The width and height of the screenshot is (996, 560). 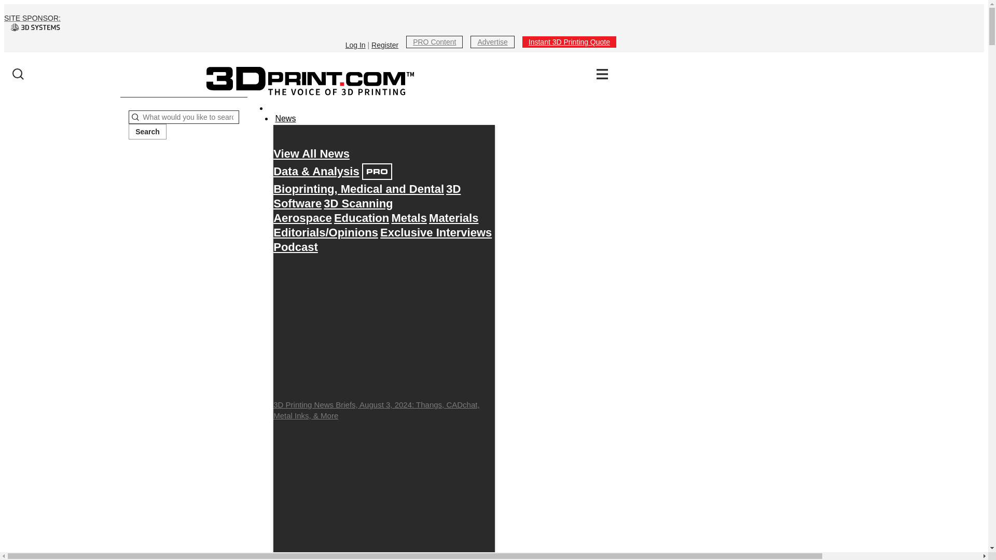 I want to click on Education, so click(x=361, y=218).